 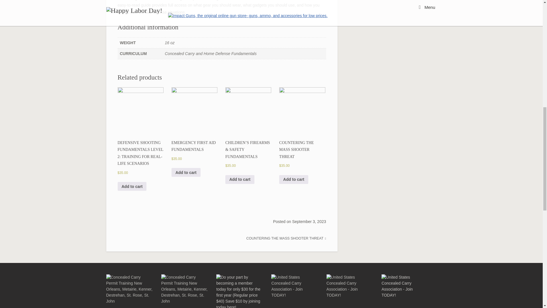 I want to click on 7:13 pm, so click(x=309, y=221).